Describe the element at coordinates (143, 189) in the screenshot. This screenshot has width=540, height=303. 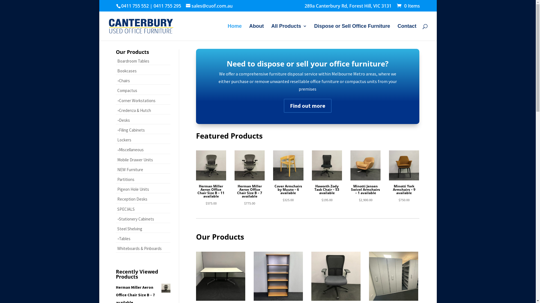
I see `Pigeon Hole Units` at that location.